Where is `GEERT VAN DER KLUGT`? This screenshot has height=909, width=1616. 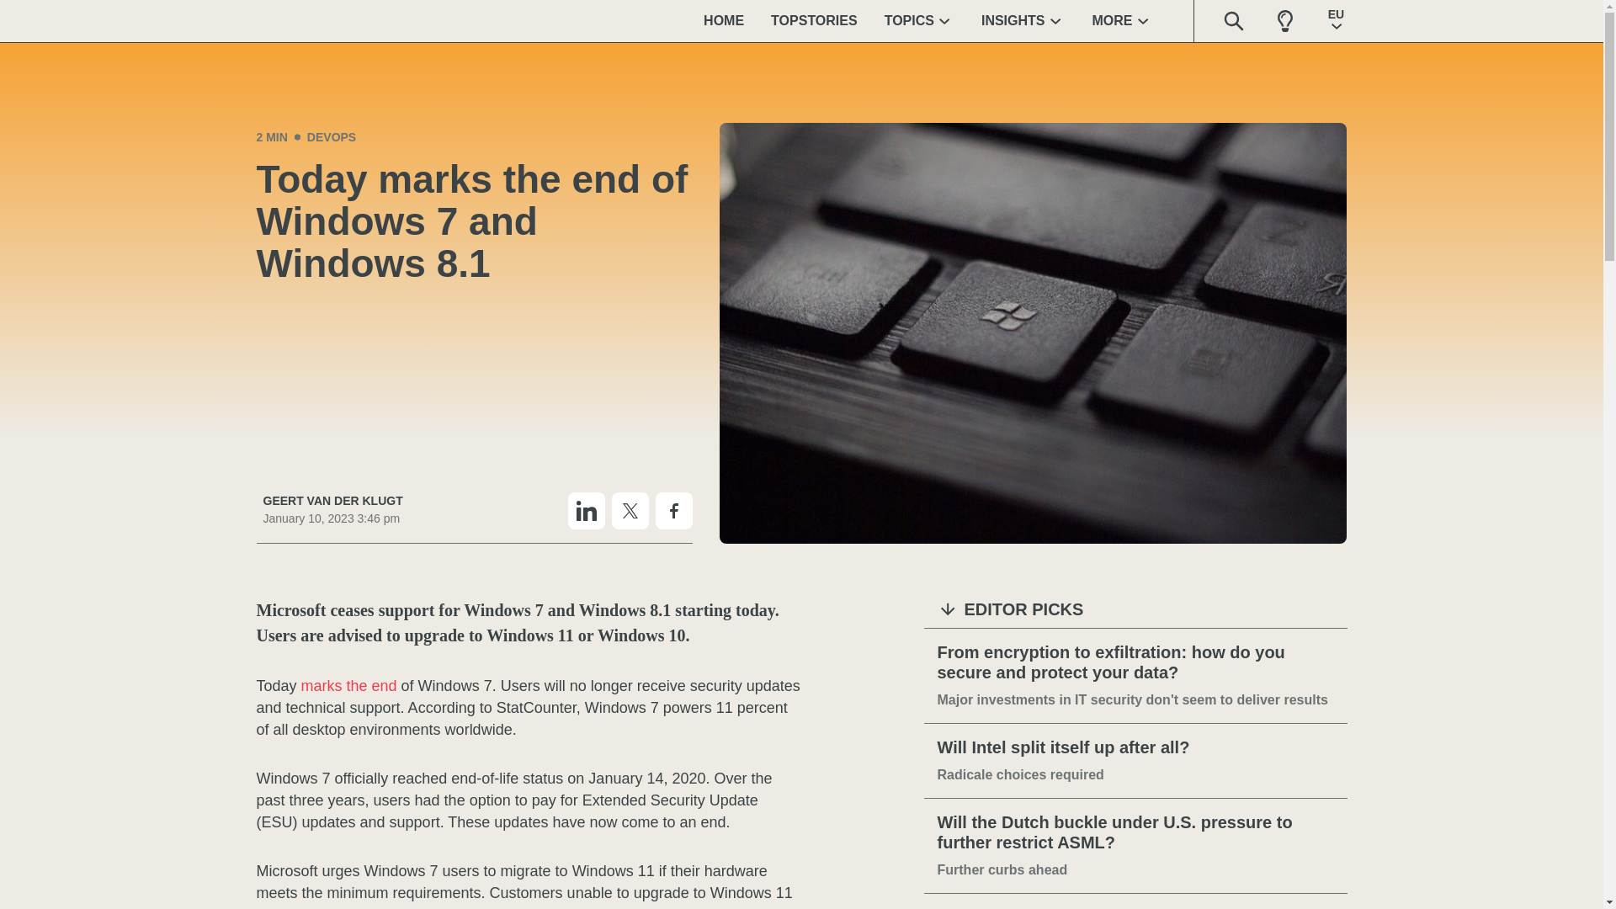 GEERT VAN DER KLUGT is located at coordinates (332, 501).